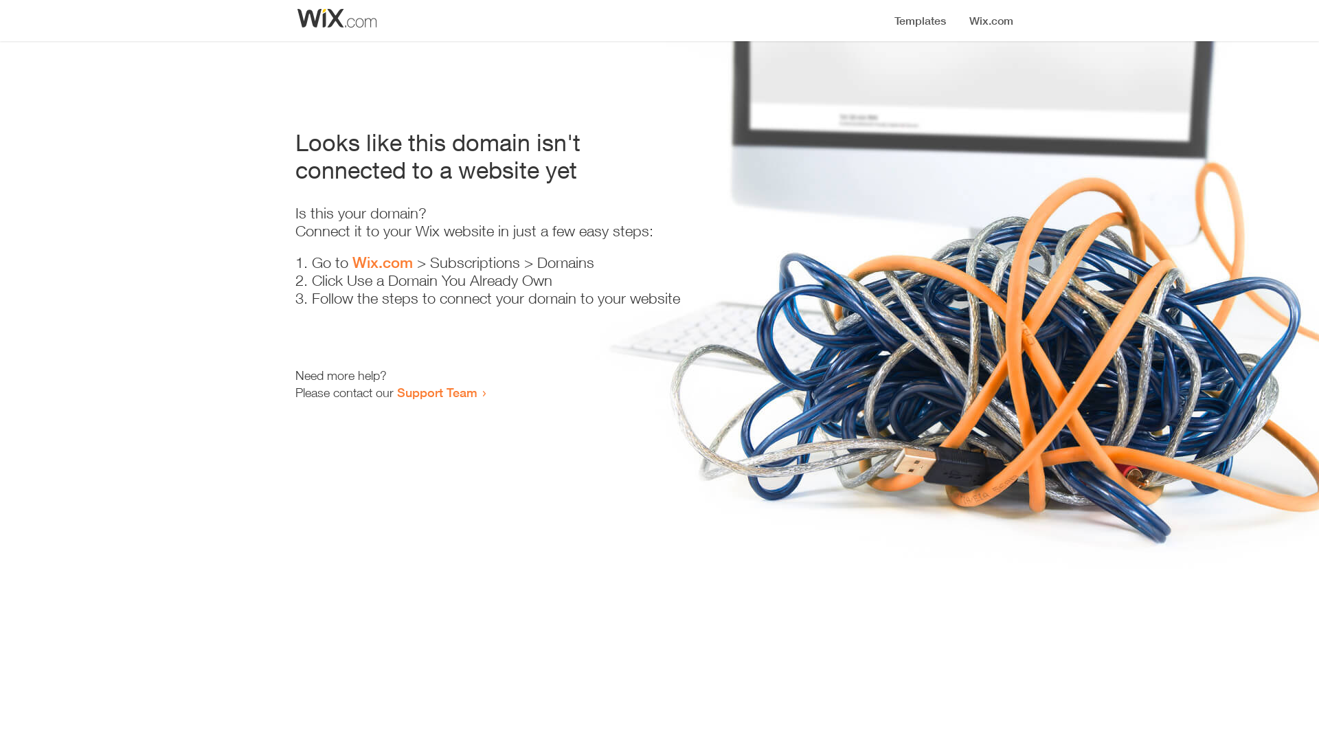 The width and height of the screenshot is (1319, 742). I want to click on Support Team, so click(437, 392).